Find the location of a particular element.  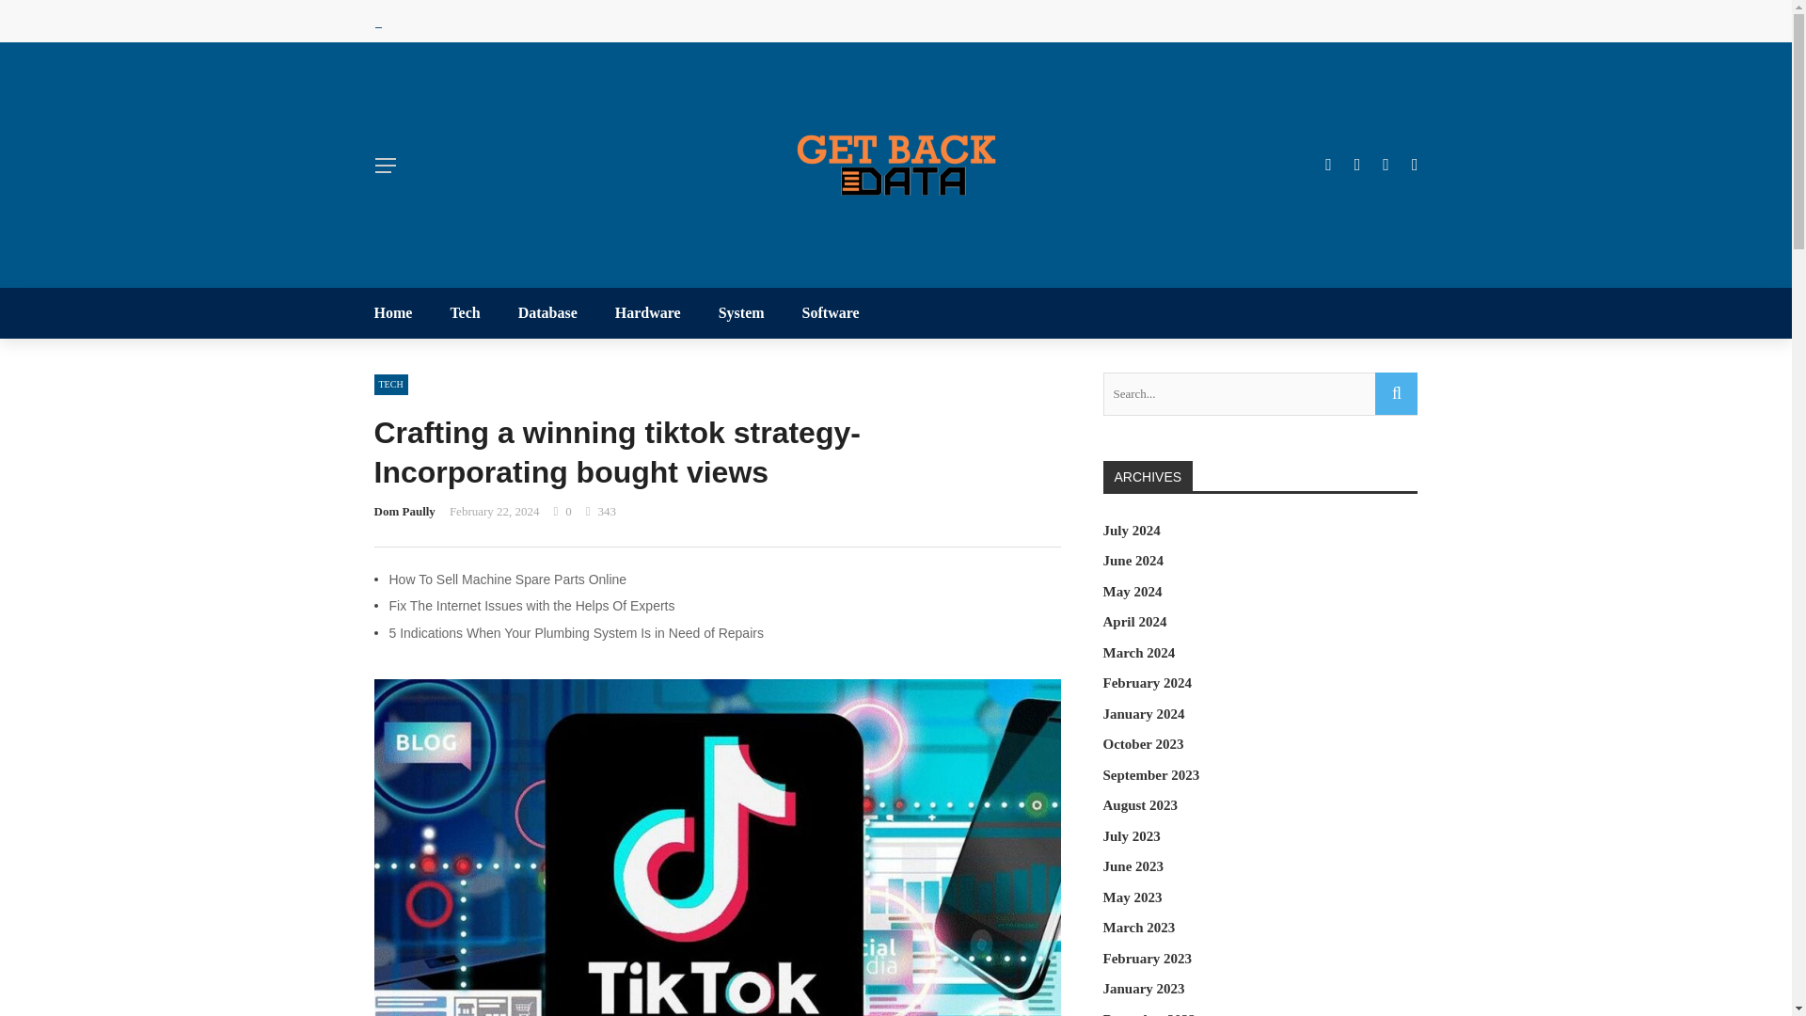

Hardware is located at coordinates (647, 312).